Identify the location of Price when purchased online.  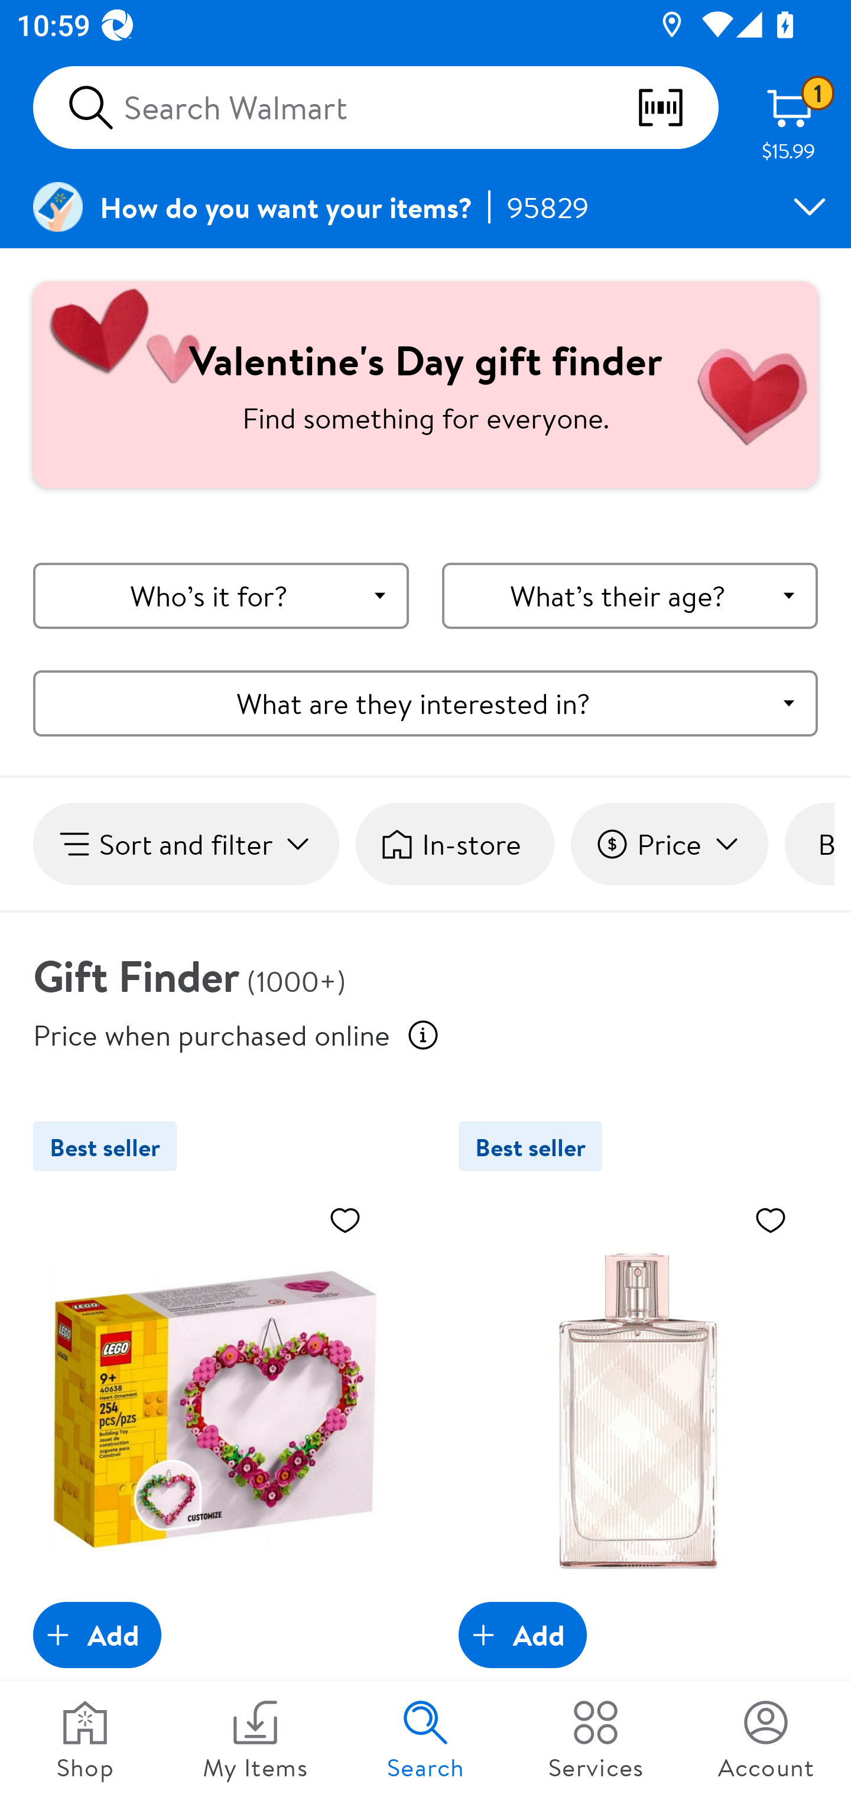
(423, 1034).